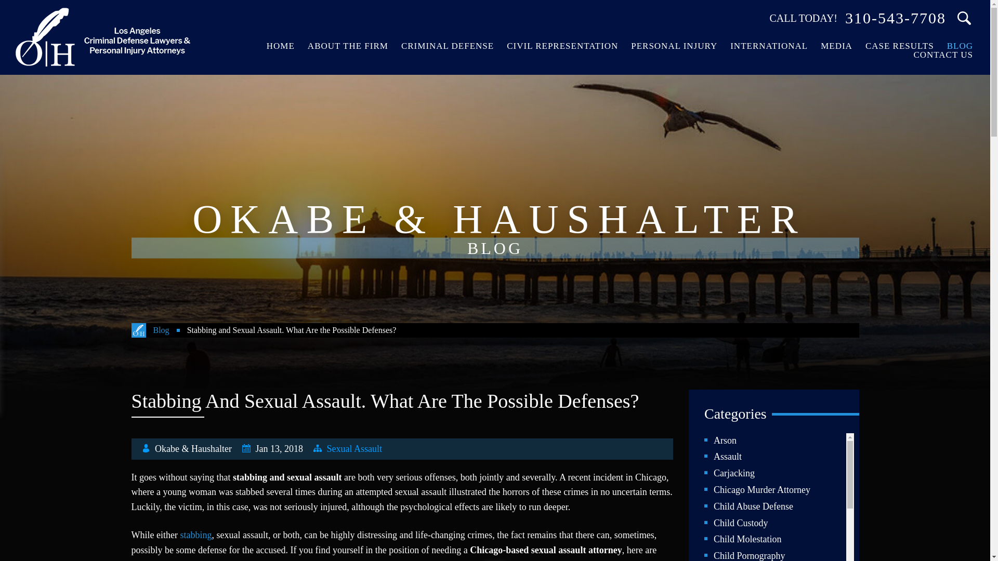 Image resolution: width=998 pixels, height=561 pixels. Describe the element at coordinates (447, 46) in the screenshot. I see `CRIMINAL DEFENSE` at that location.